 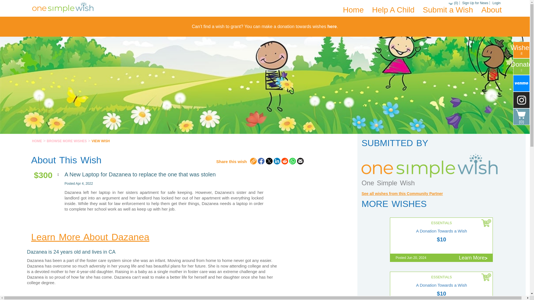 I want to click on 149215, so click(x=486, y=278).